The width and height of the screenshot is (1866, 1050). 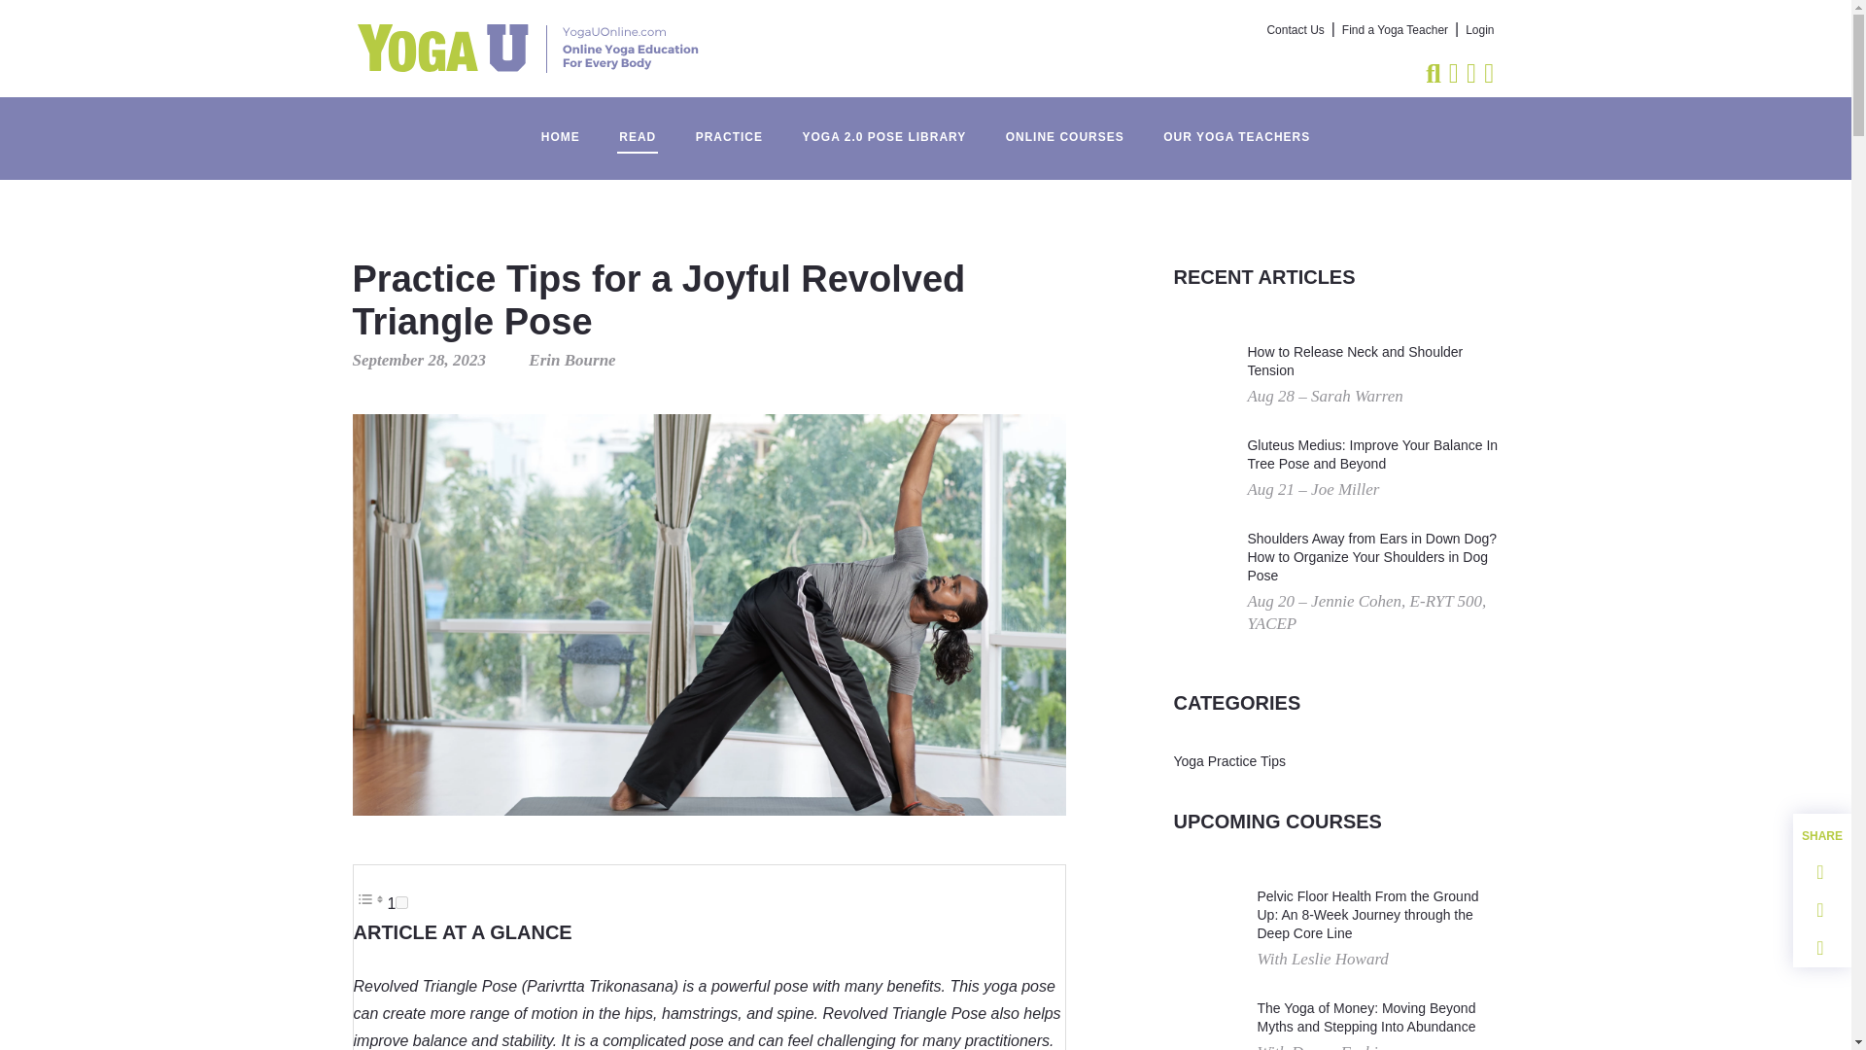 I want to click on on, so click(x=402, y=902).